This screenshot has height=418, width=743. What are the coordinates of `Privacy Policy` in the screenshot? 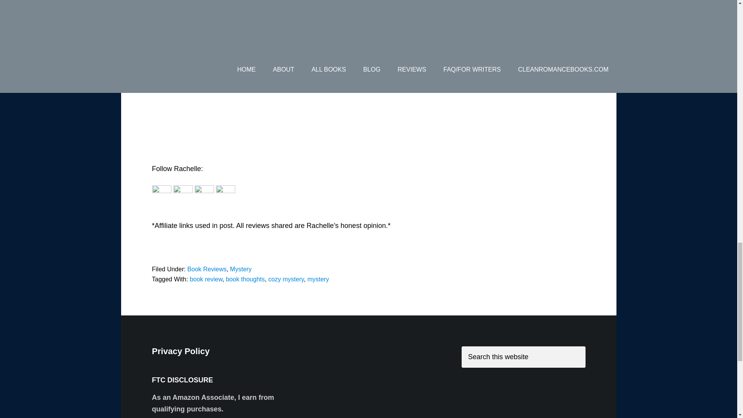 It's located at (180, 351).